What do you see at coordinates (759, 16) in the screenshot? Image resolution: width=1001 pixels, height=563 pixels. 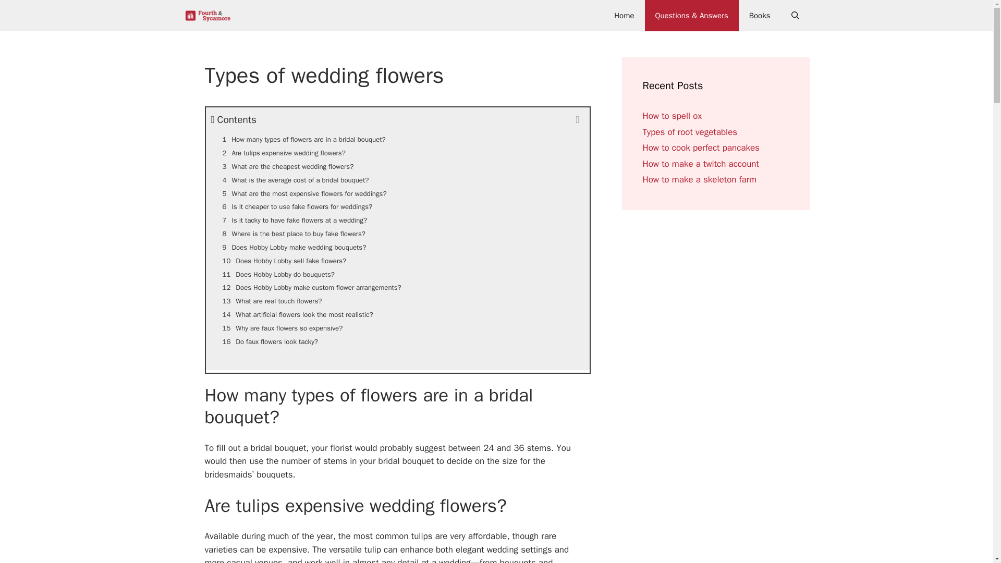 I see `Books` at bounding box center [759, 16].